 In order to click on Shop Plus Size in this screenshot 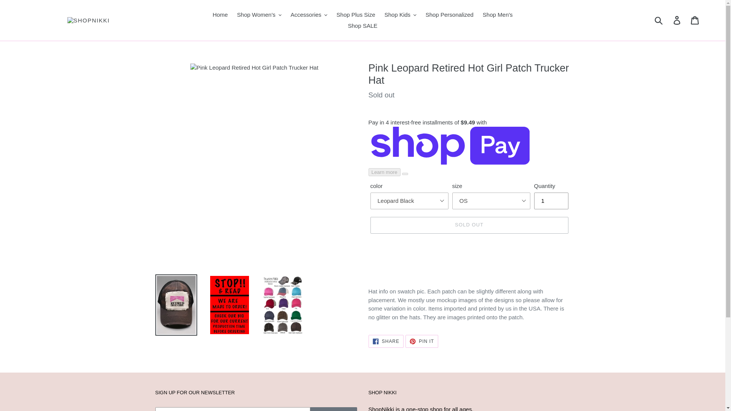, I will do `click(356, 15)`.